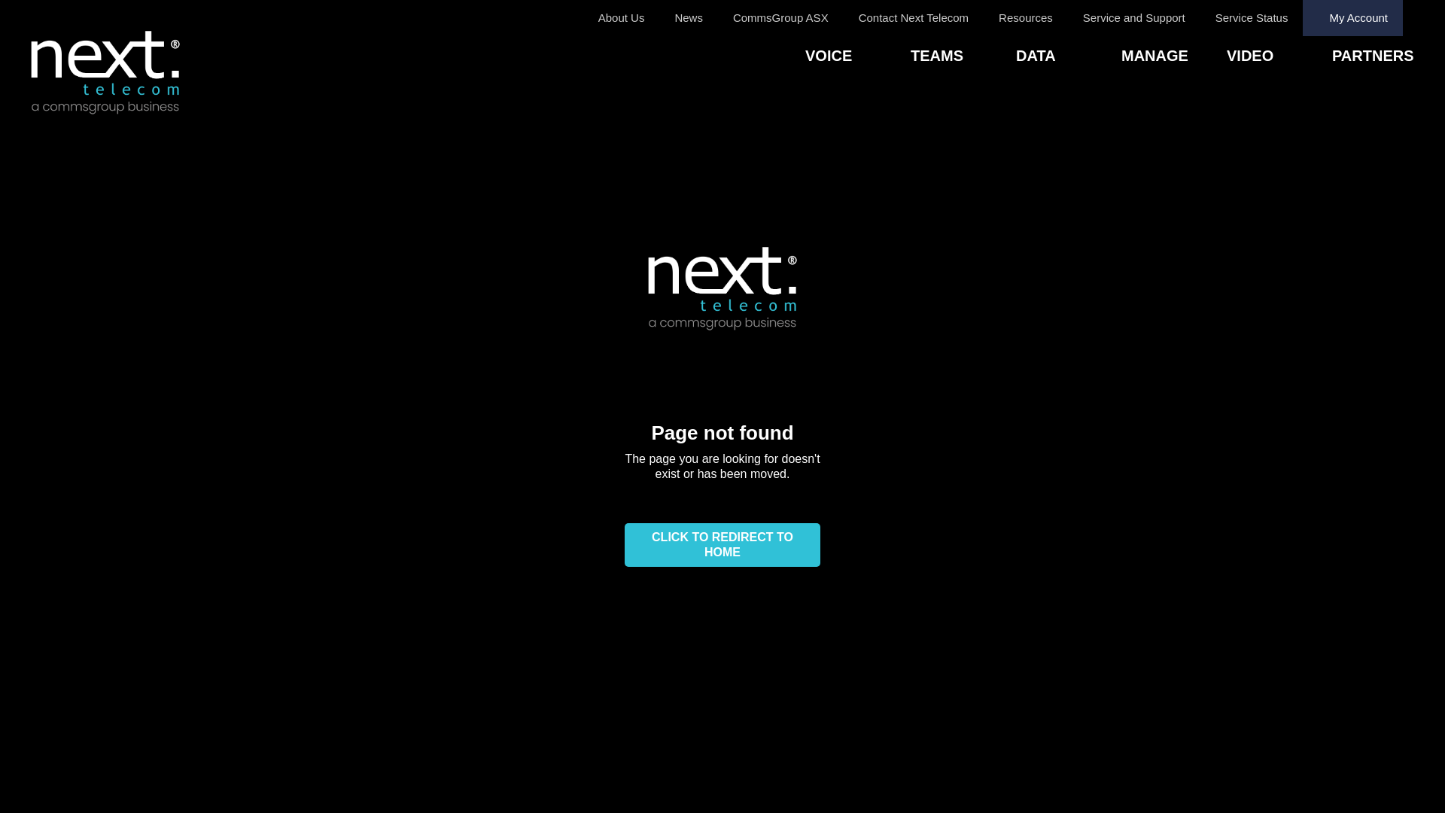 This screenshot has height=813, width=1445. Describe the element at coordinates (689, 18) in the screenshot. I see `News` at that location.